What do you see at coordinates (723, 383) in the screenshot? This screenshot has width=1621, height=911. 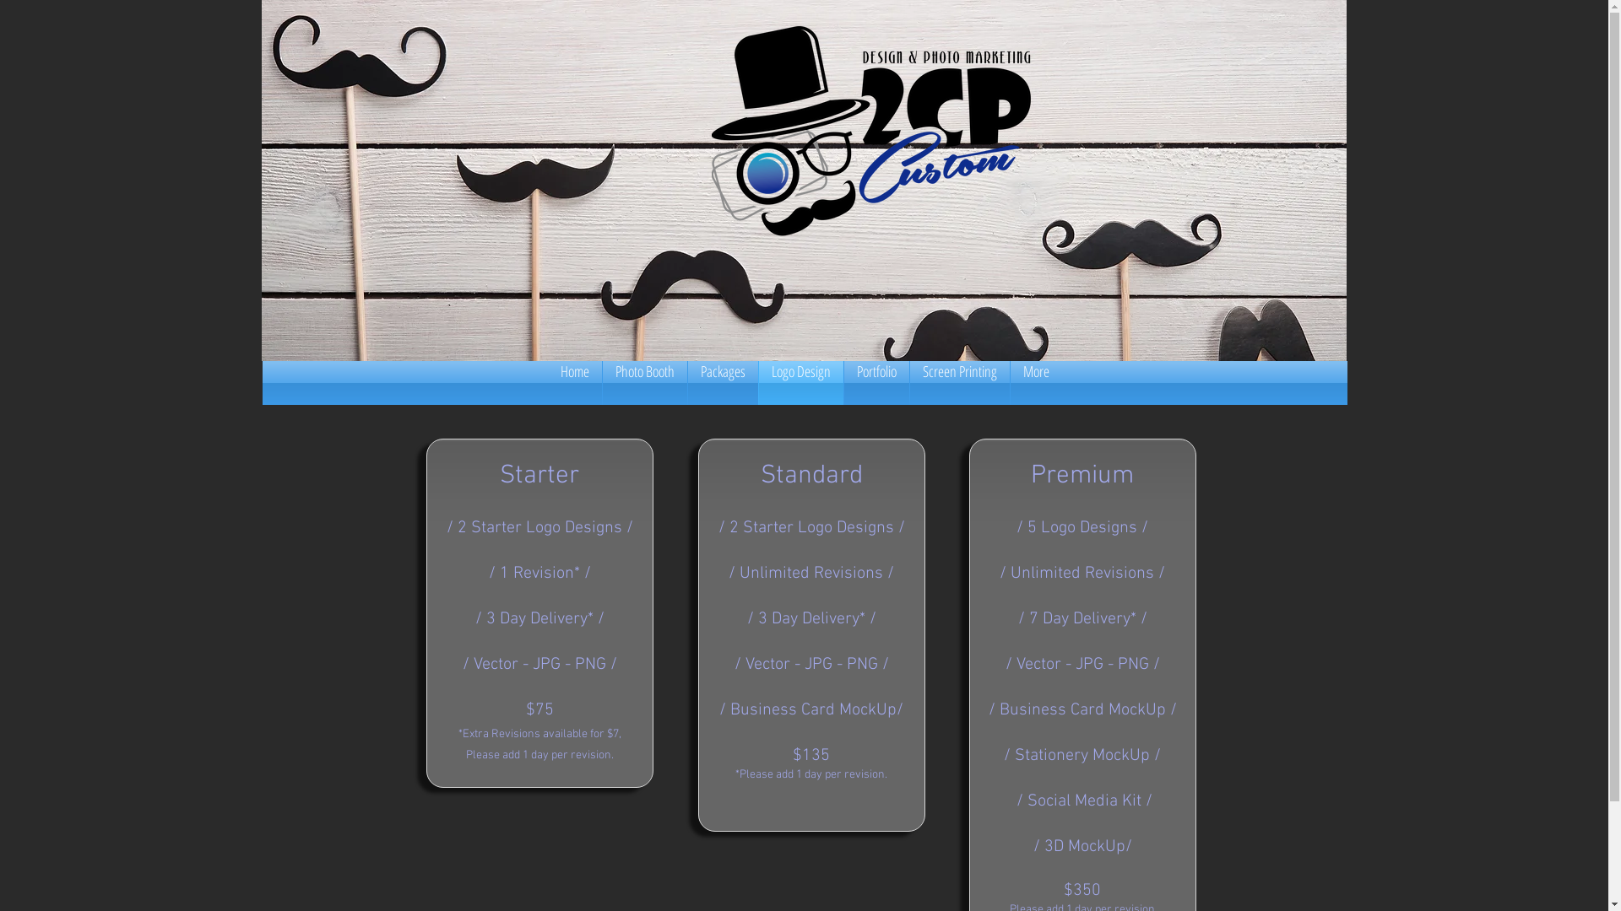 I see `Packages` at bounding box center [723, 383].